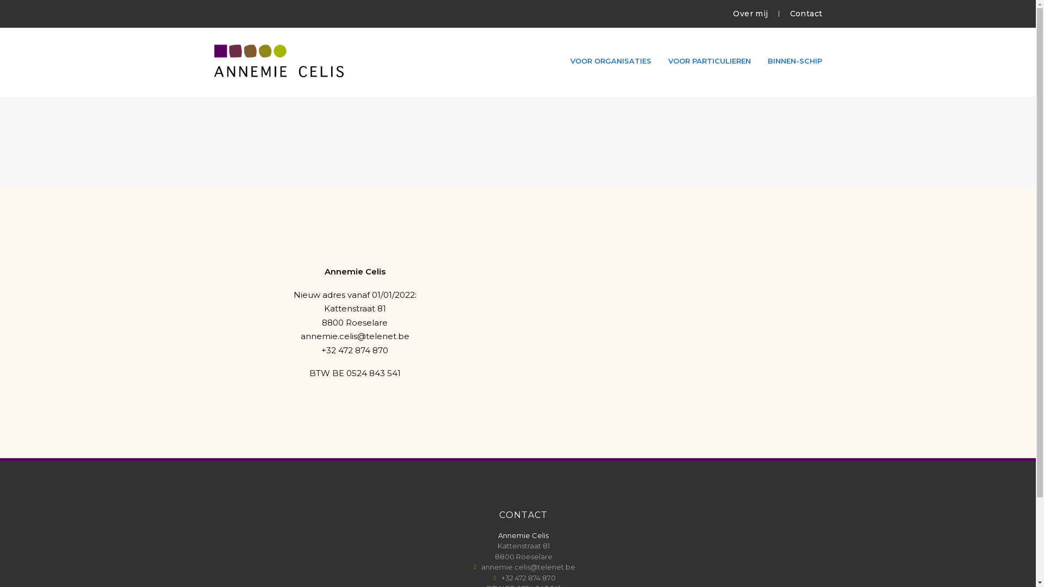 This screenshot has width=1044, height=587. I want to click on Over mij, so click(750, 14).